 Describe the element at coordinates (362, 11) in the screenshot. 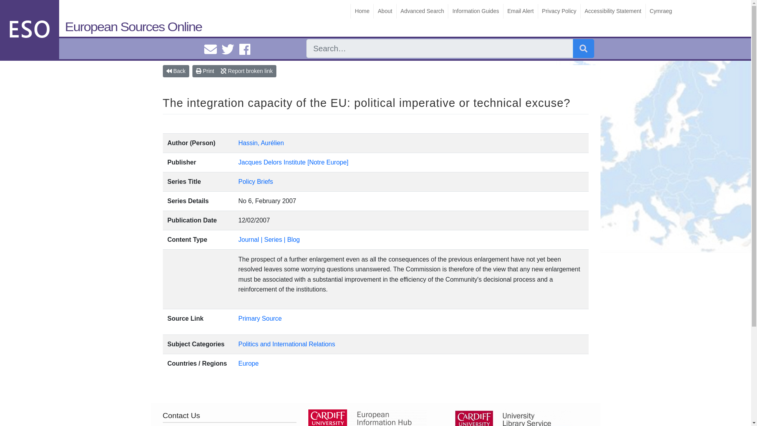

I see `Home` at that location.